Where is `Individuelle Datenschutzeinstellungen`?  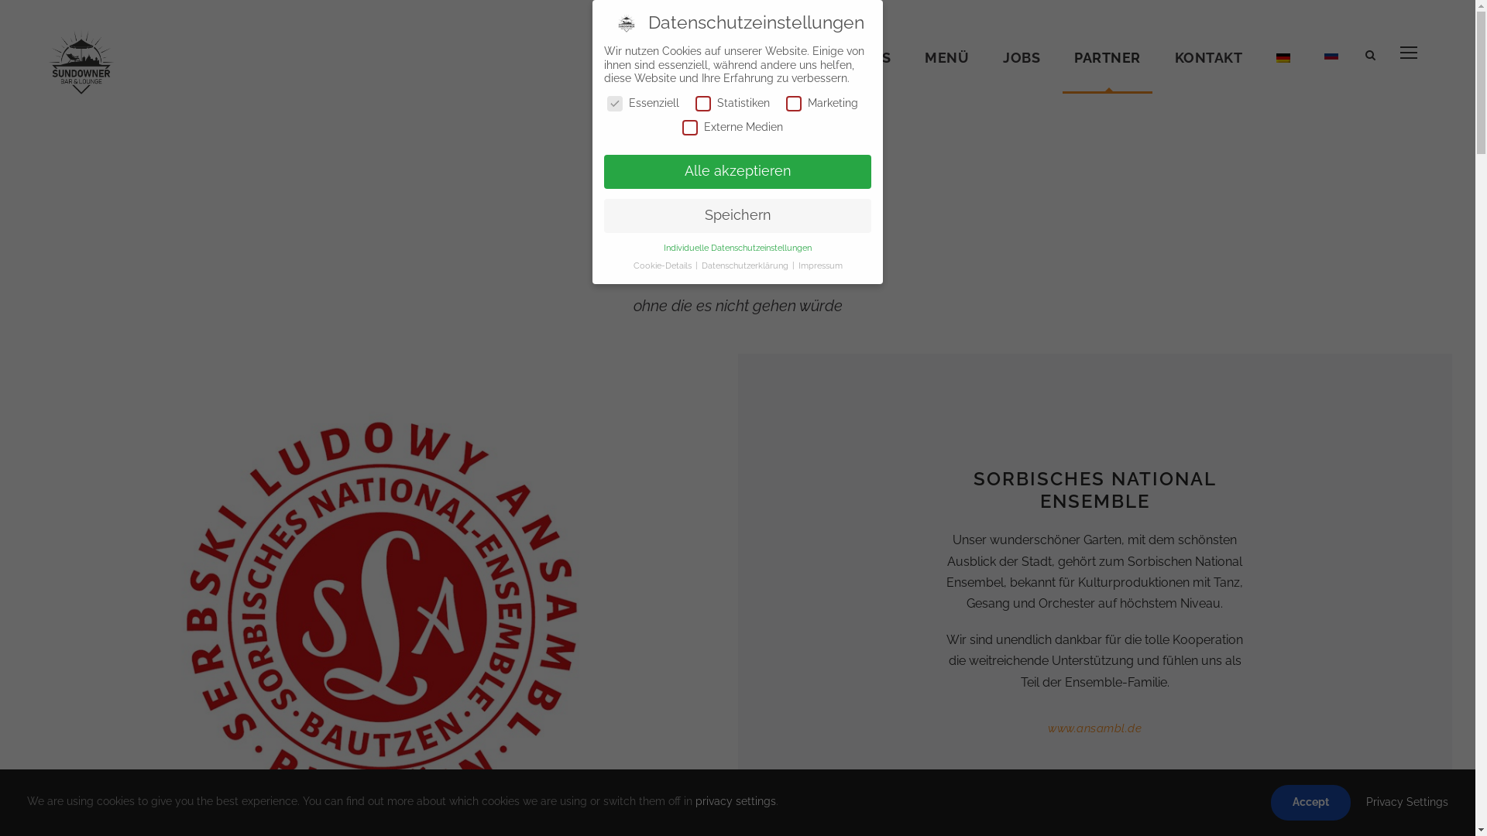
Individuelle Datenschutzeinstellungen is located at coordinates (737, 248).